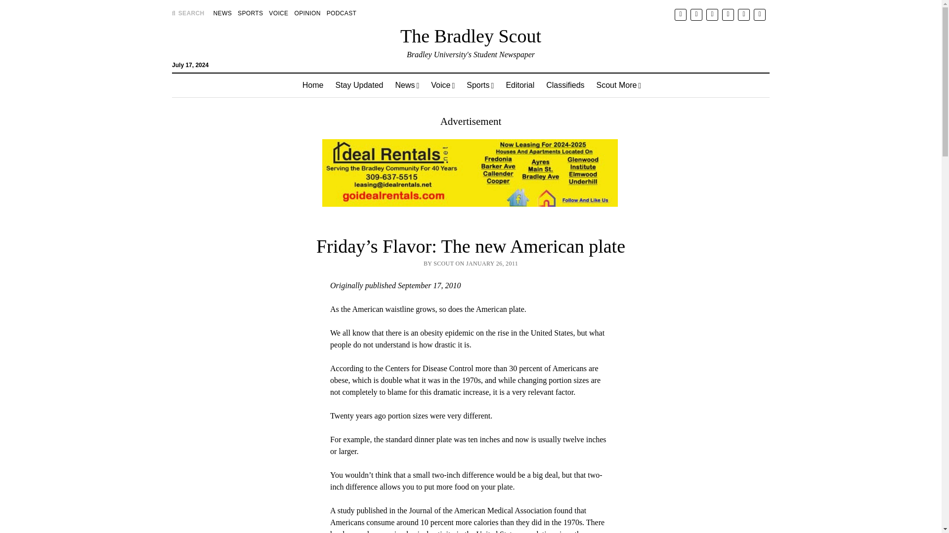 This screenshot has width=949, height=533. What do you see at coordinates (565, 85) in the screenshot?
I see `Classifieds` at bounding box center [565, 85].